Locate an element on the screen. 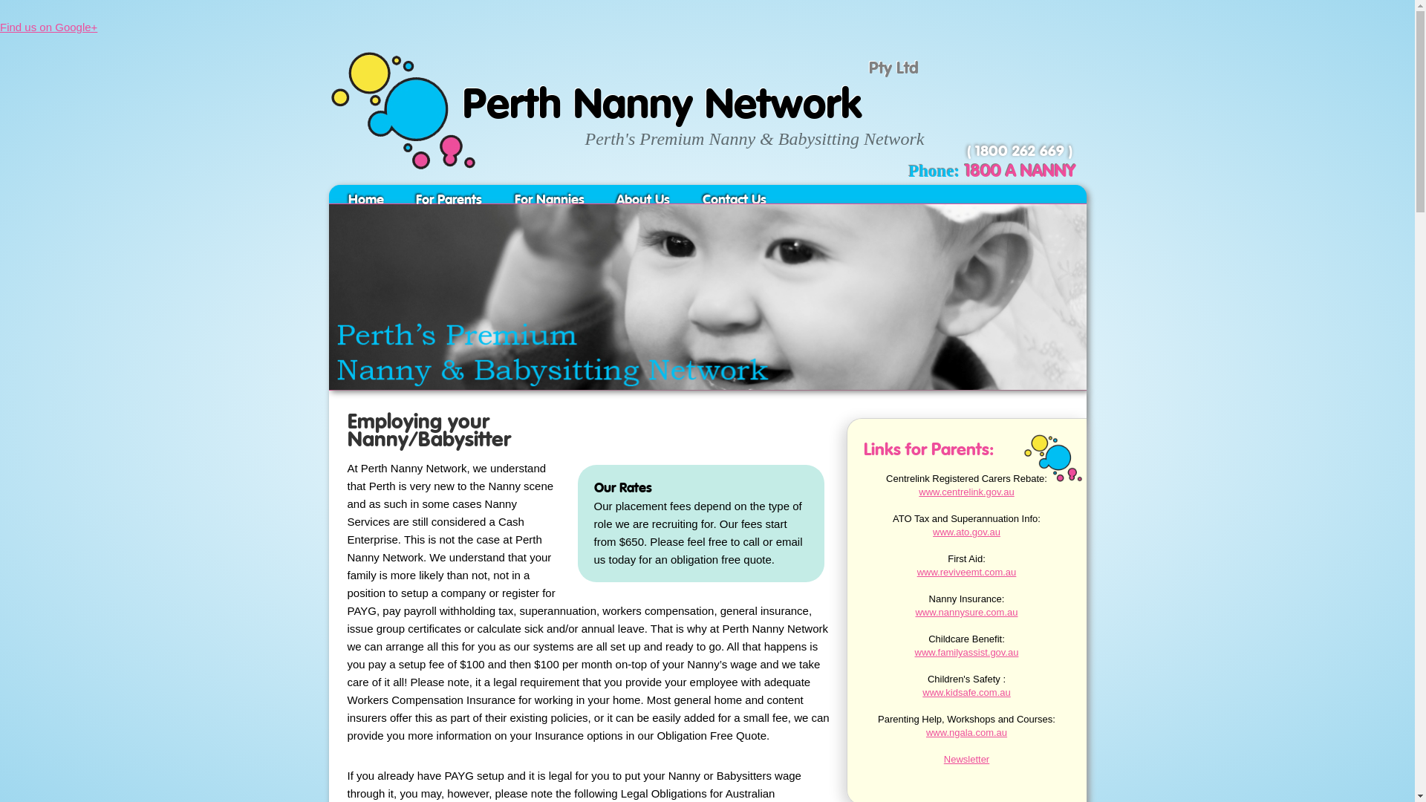 This screenshot has width=1426, height=802. www.centrelink.gov.au is located at coordinates (966, 492).